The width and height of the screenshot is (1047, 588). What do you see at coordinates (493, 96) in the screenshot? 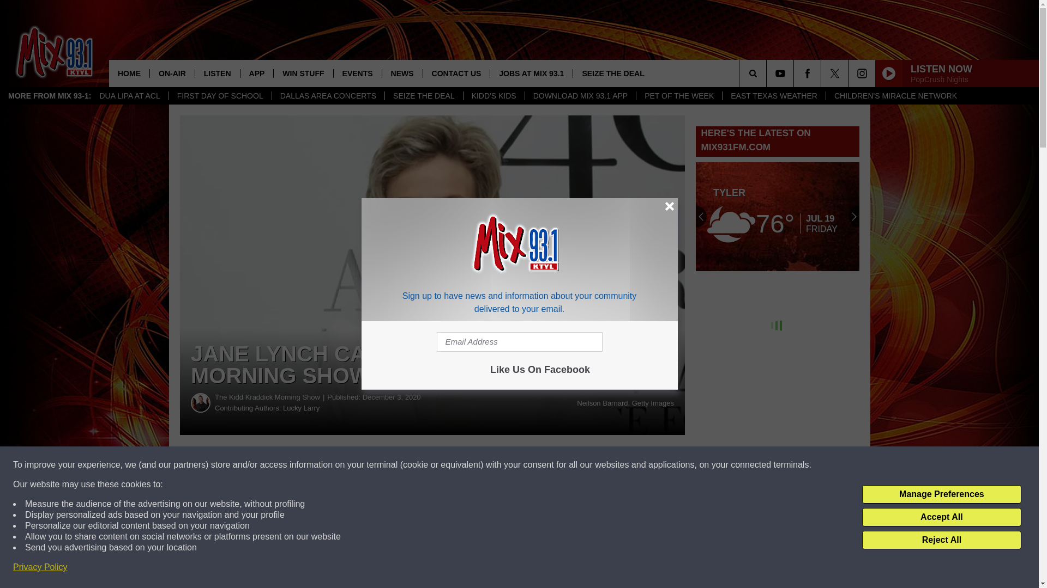
I see `KIDD'S KIDS` at bounding box center [493, 96].